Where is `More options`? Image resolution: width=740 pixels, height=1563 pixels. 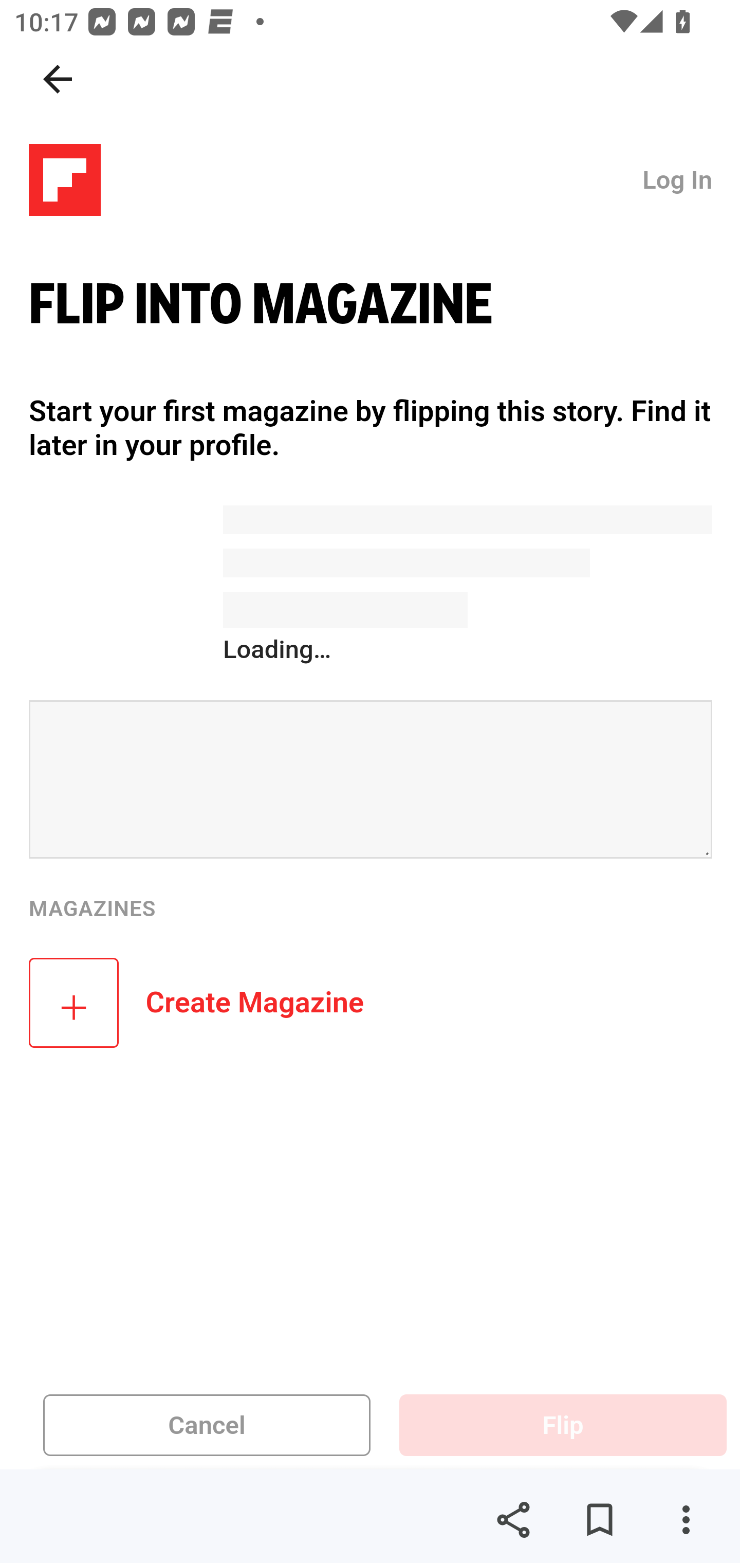
More options is located at coordinates (686, 1520).